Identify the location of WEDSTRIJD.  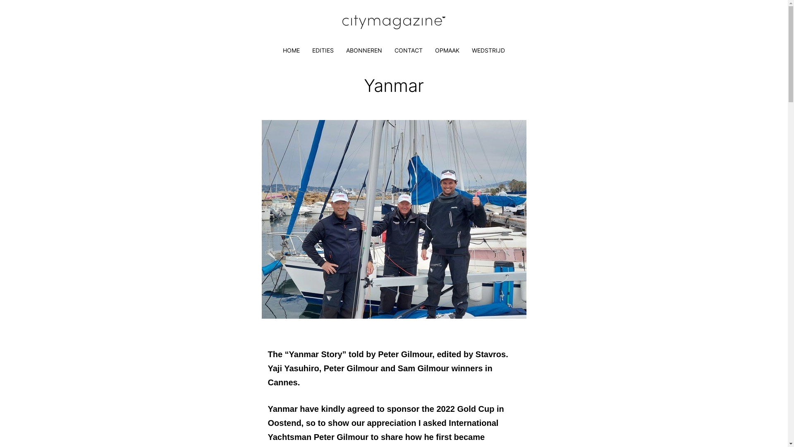
(488, 50).